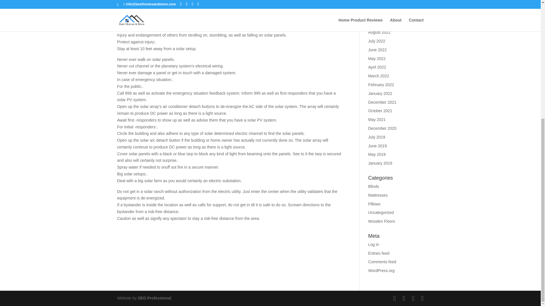 The height and width of the screenshot is (306, 545). Describe the element at coordinates (377, 6) in the screenshot. I see `July 2023` at that location.